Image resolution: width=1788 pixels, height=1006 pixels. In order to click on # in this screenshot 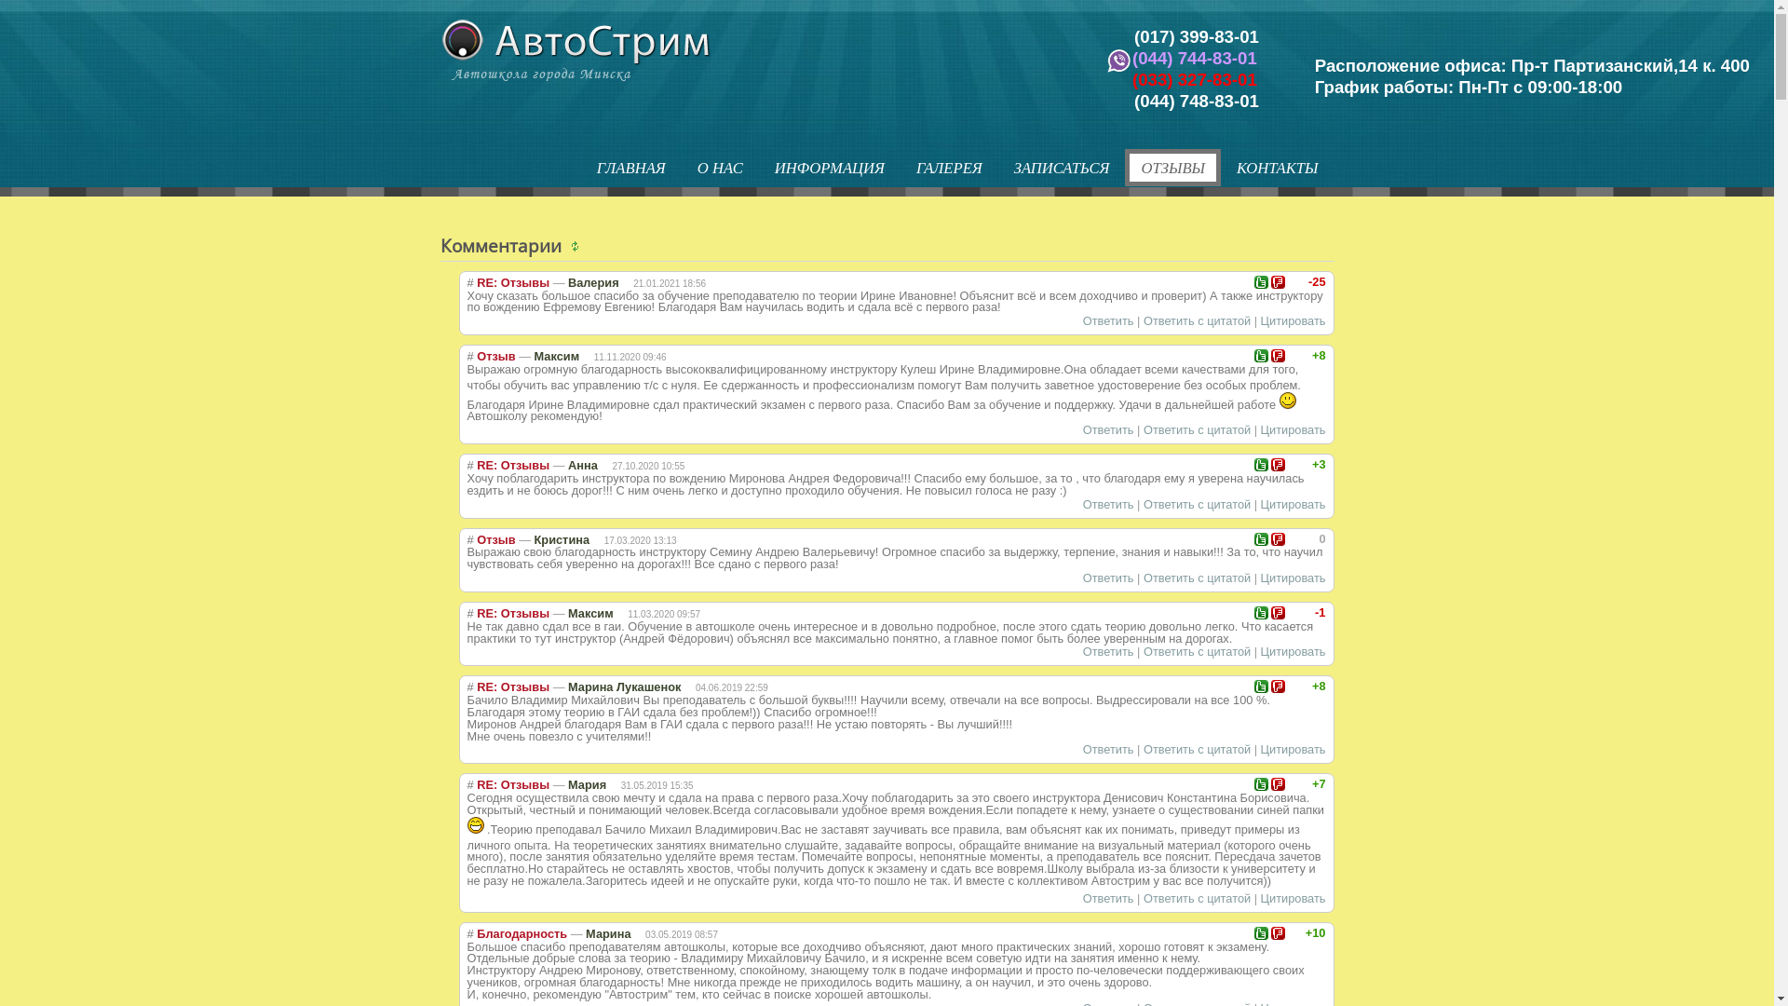, I will do `click(470, 540)`.